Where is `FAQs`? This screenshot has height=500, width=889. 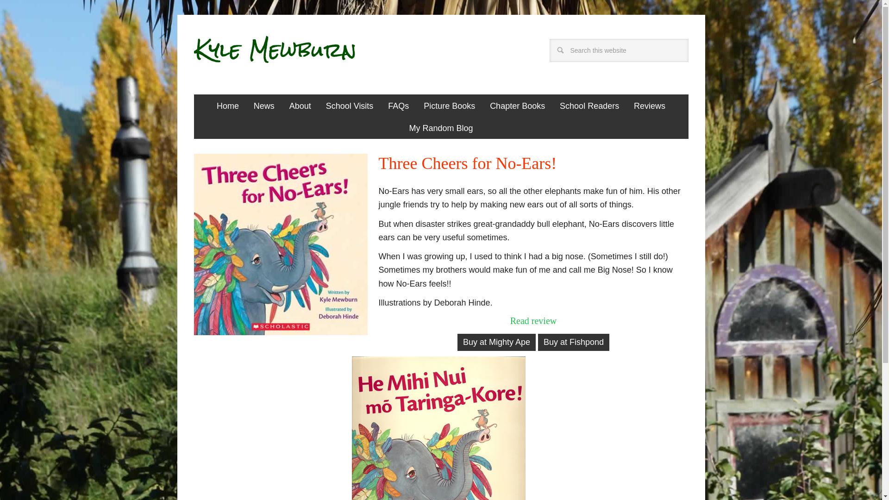 FAQs is located at coordinates (398, 106).